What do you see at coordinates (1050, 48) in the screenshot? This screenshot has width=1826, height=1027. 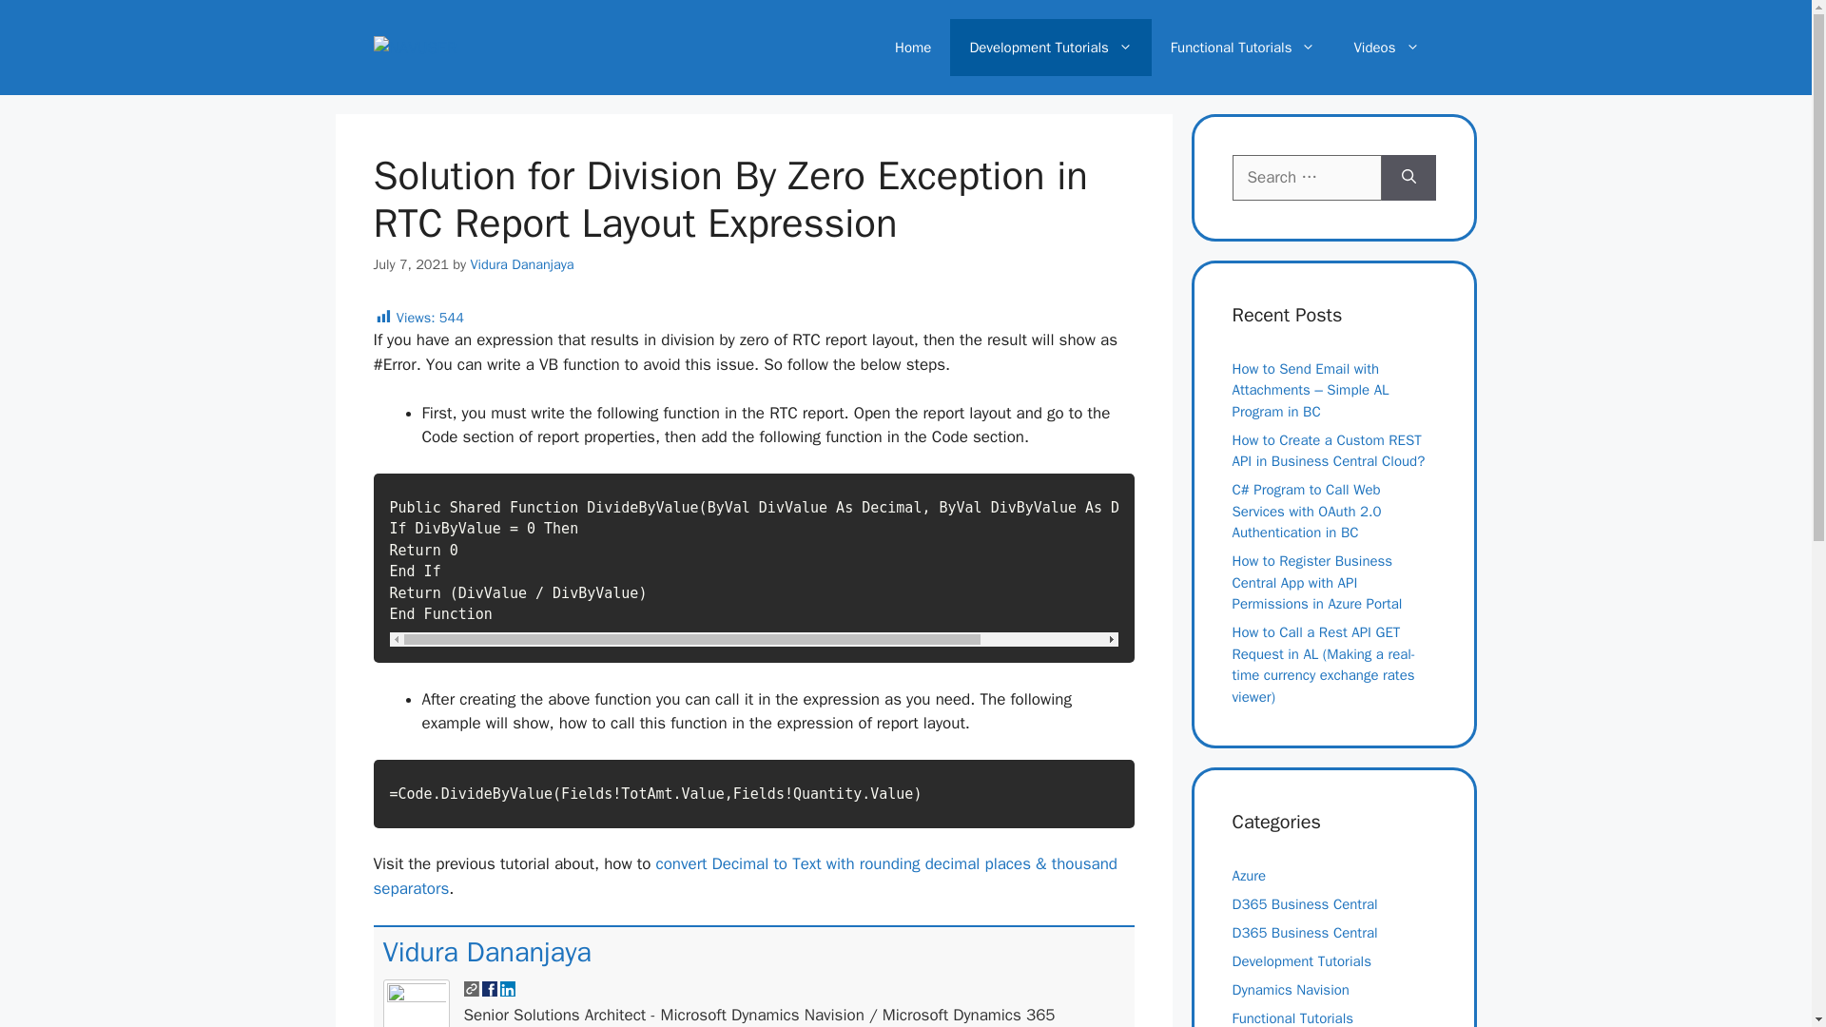 I see `Development Tutorials` at bounding box center [1050, 48].